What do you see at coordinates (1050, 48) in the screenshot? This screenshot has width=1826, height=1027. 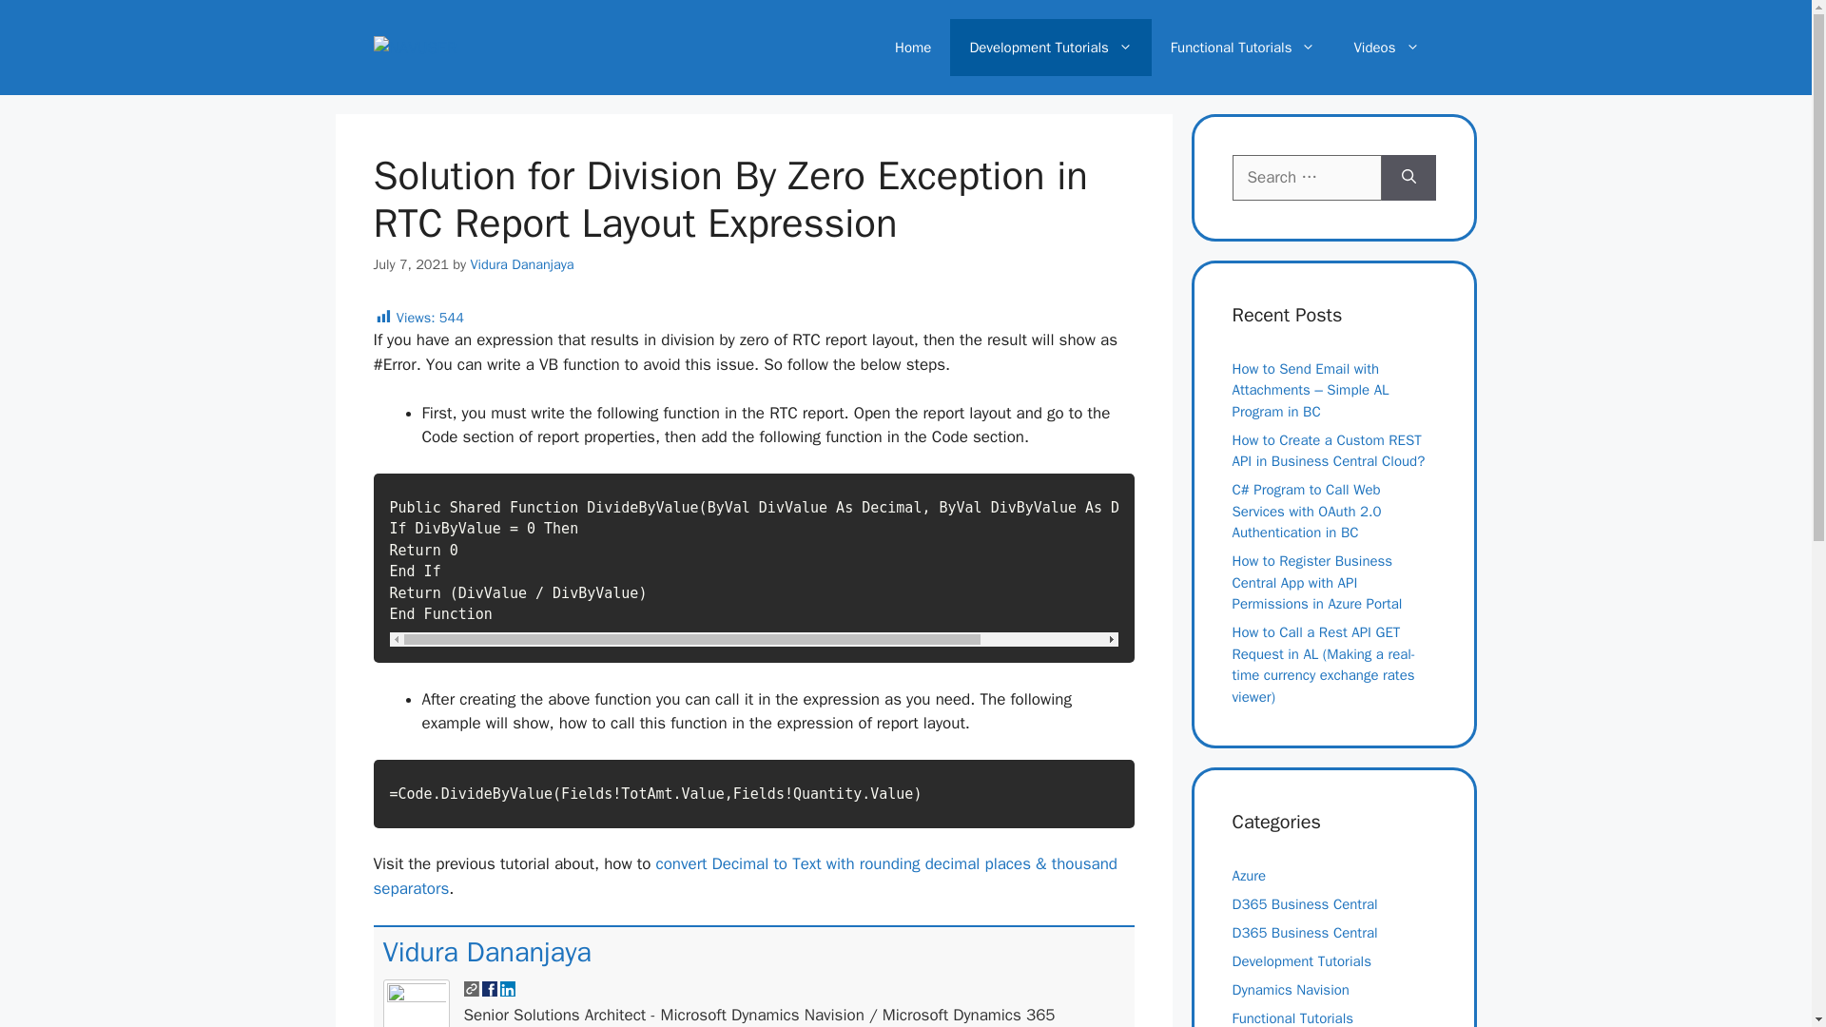 I see `Development Tutorials` at bounding box center [1050, 48].